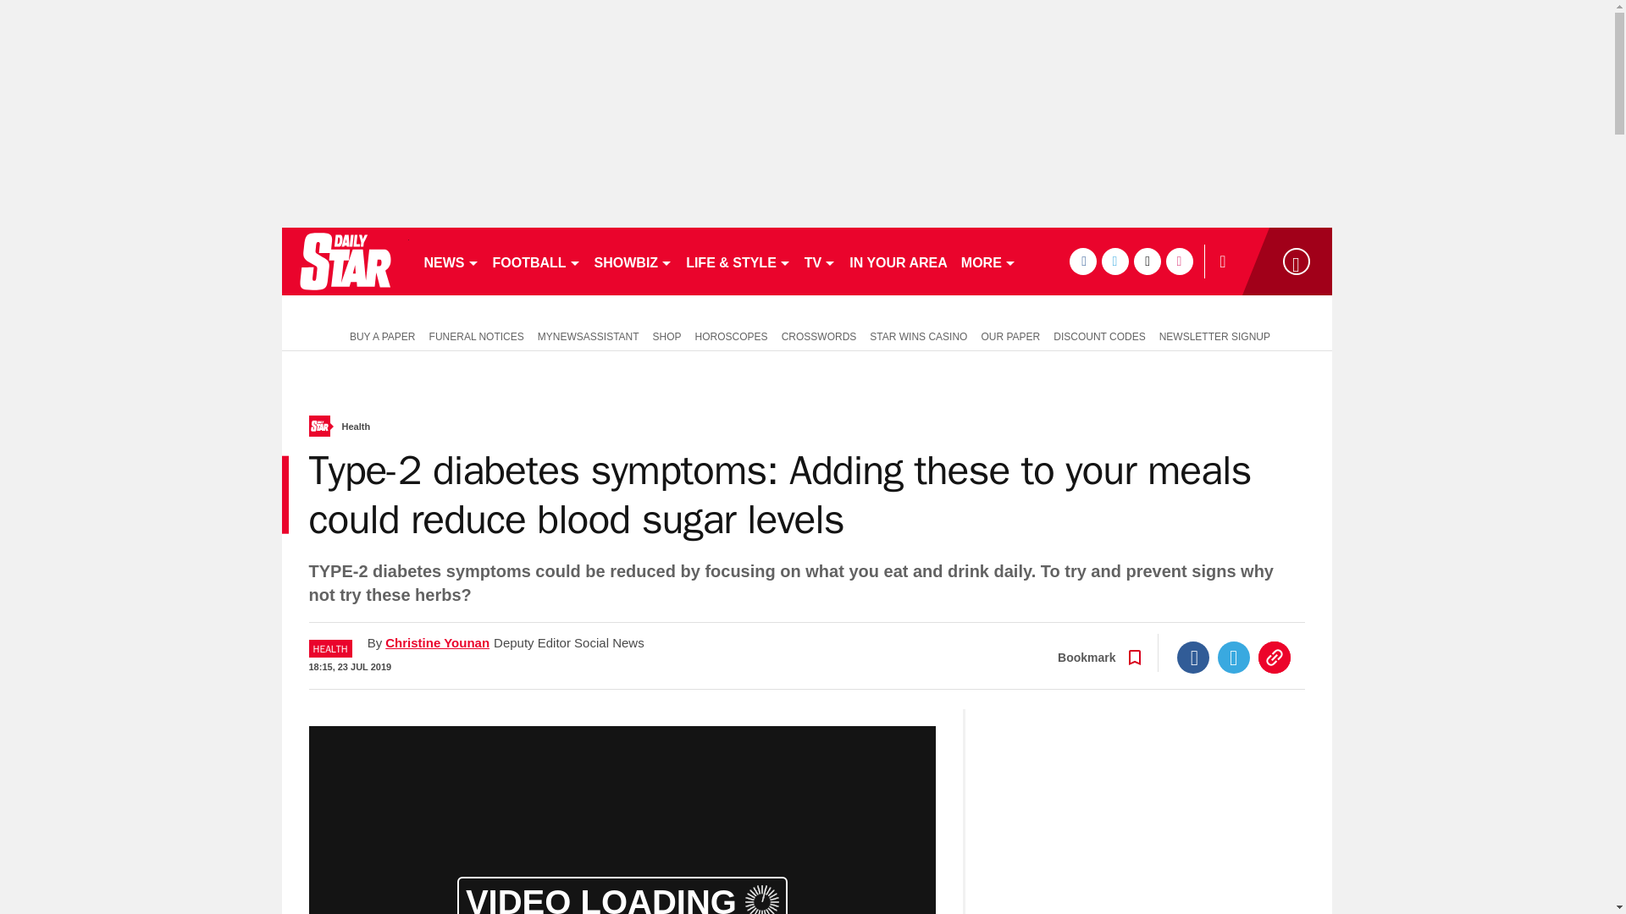 Image resolution: width=1626 pixels, height=914 pixels. Describe the element at coordinates (1114, 261) in the screenshot. I see `twitter` at that location.